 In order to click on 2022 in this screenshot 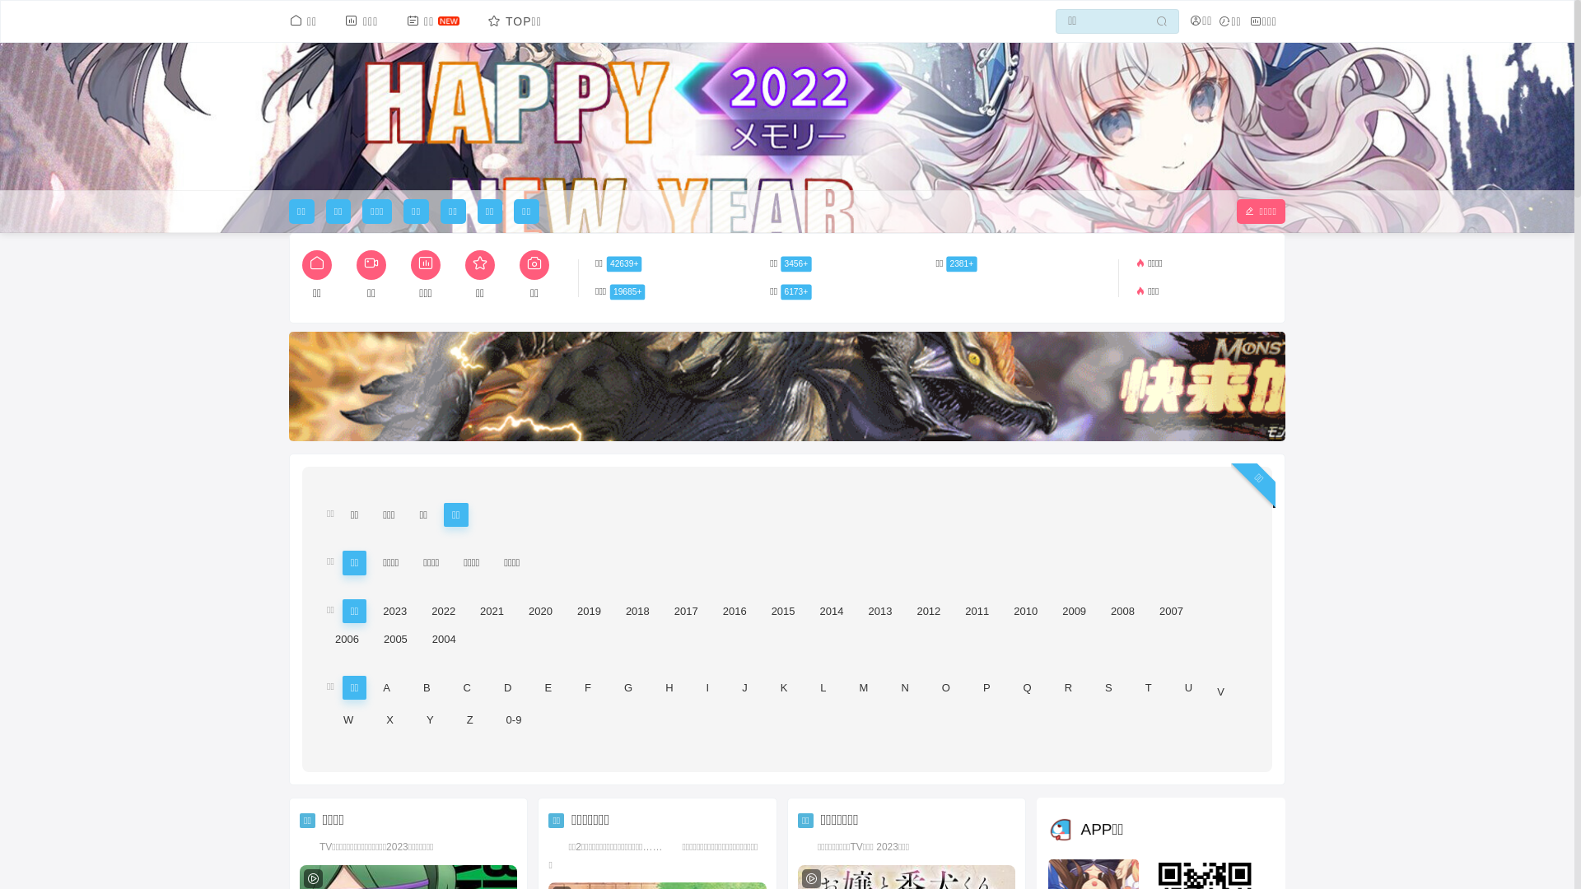, I will do `click(443, 611)`.